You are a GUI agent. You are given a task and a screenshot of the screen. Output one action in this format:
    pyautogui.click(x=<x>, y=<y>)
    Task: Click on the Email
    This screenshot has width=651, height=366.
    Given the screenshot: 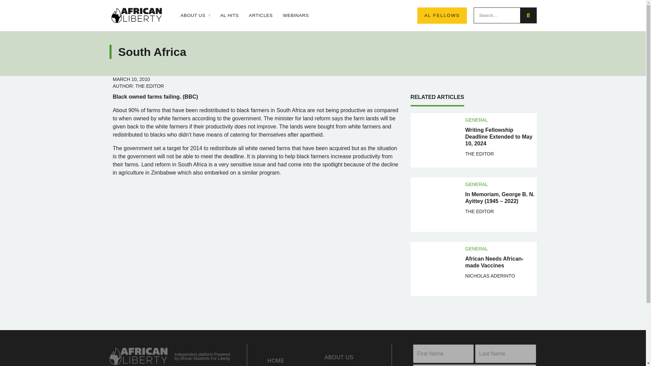 What is the action you would take?
    pyautogui.click(x=474, y=365)
    